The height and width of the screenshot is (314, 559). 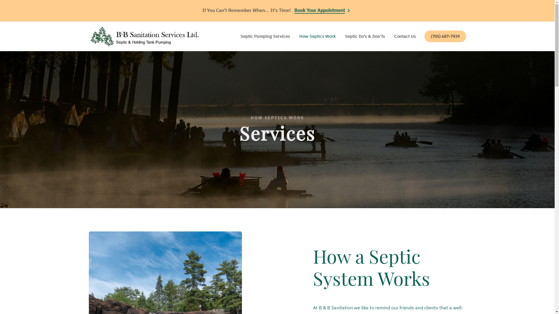 I want to click on Contact Us, so click(x=405, y=36).